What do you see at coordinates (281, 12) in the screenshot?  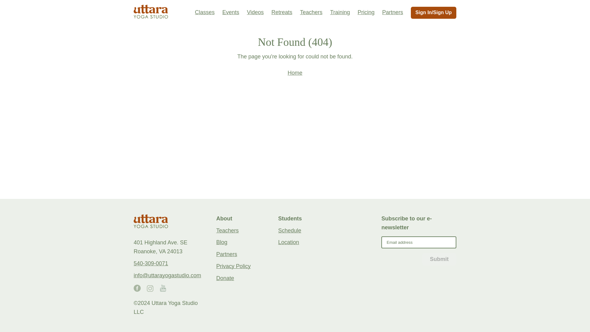 I see `Retreats` at bounding box center [281, 12].